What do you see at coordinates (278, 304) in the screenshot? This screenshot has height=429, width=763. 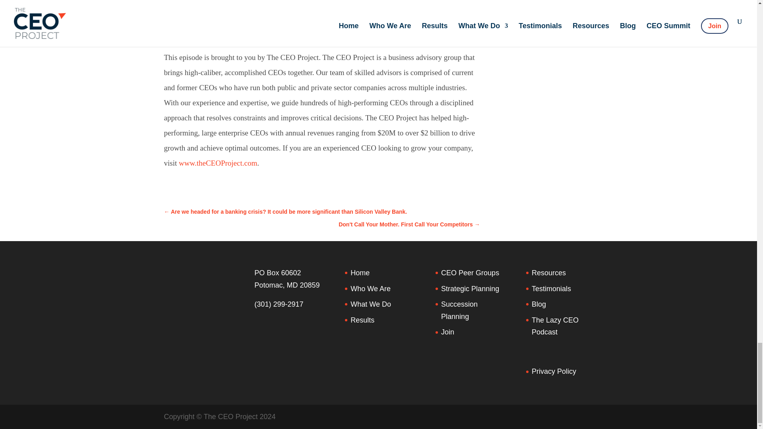 I see `Telephone` at bounding box center [278, 304].